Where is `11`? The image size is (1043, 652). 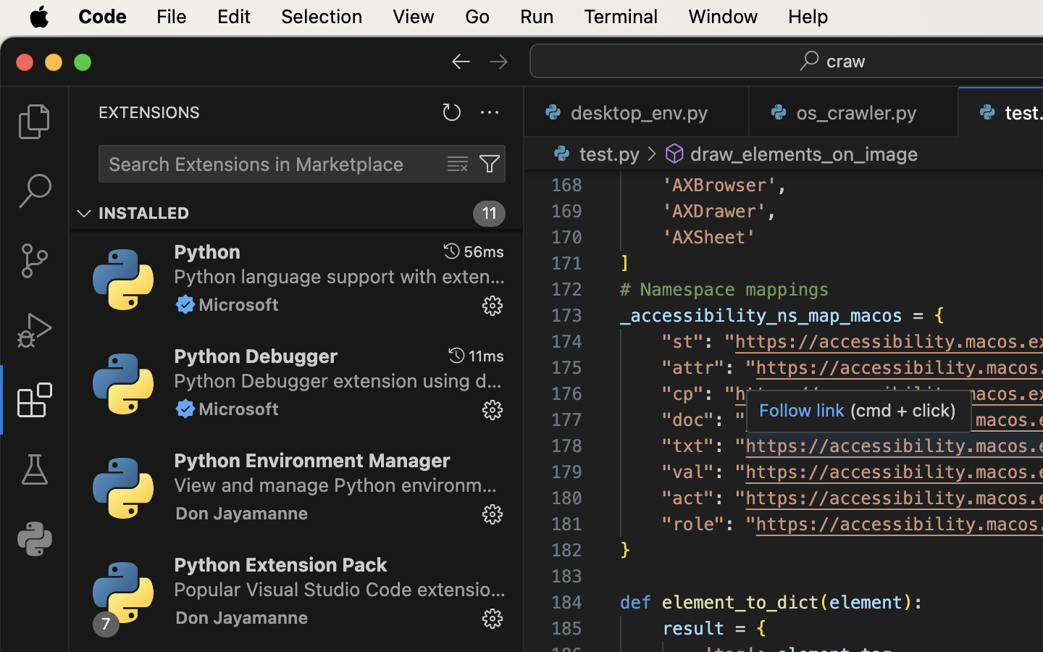 11 is located at coordinates (490, 214).